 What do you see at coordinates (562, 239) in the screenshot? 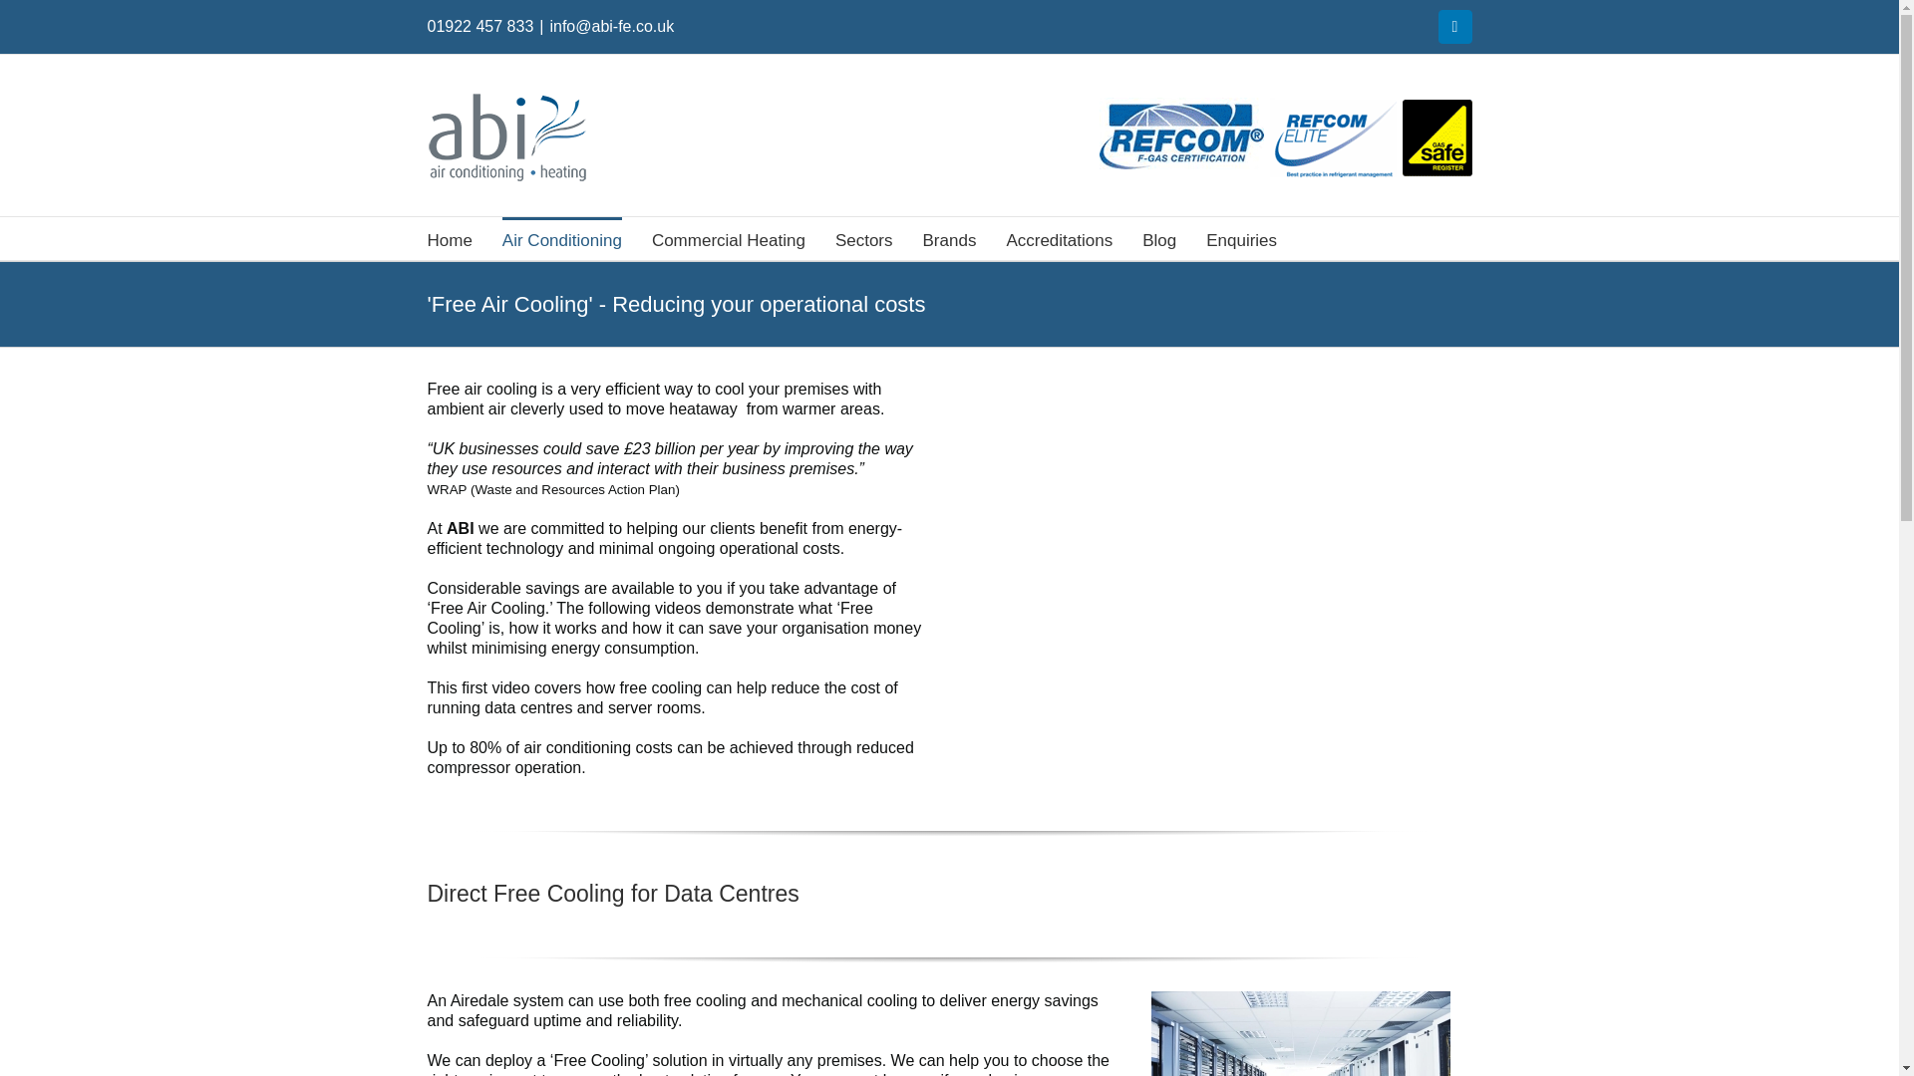
I see `Air Conditioning` at bounding box center [562, 239].